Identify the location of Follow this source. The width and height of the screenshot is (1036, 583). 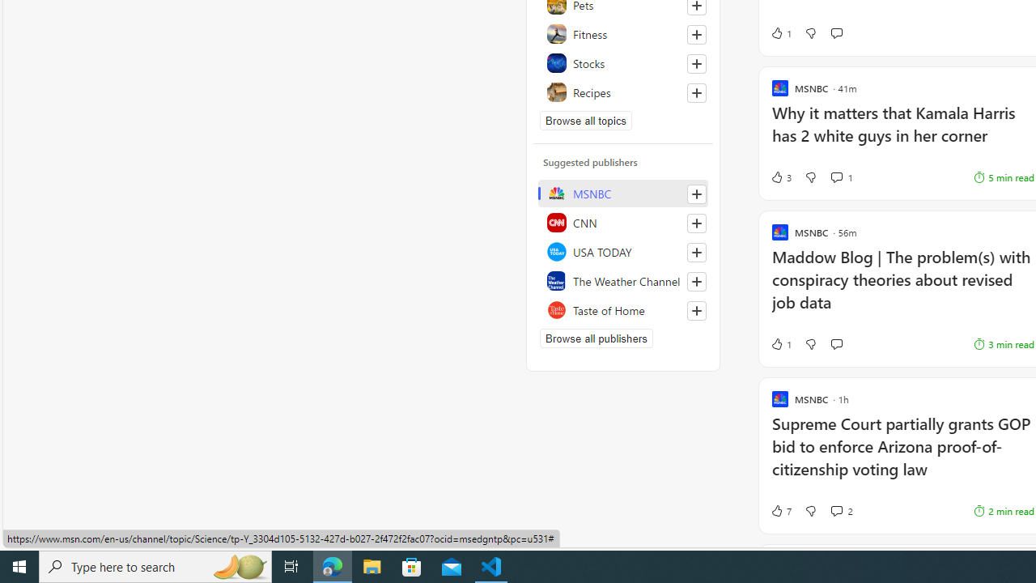
(696, 311).